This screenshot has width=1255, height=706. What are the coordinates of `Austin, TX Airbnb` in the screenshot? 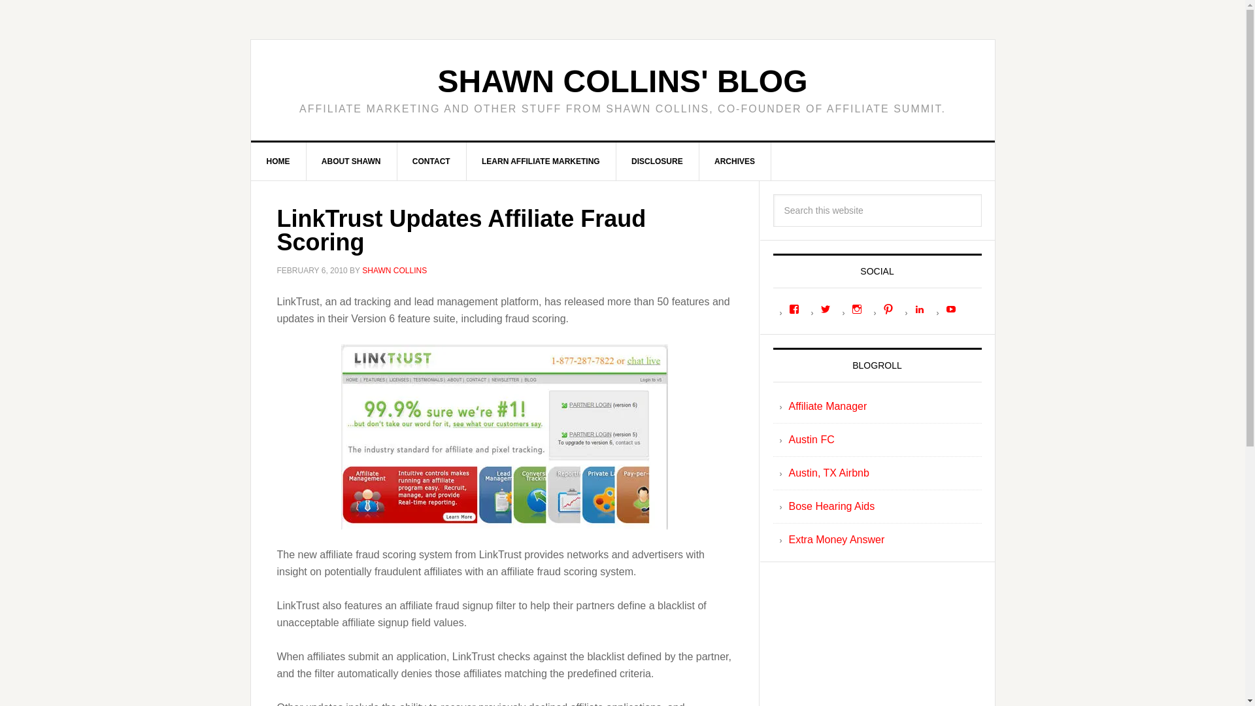 It's located at (828, 473).